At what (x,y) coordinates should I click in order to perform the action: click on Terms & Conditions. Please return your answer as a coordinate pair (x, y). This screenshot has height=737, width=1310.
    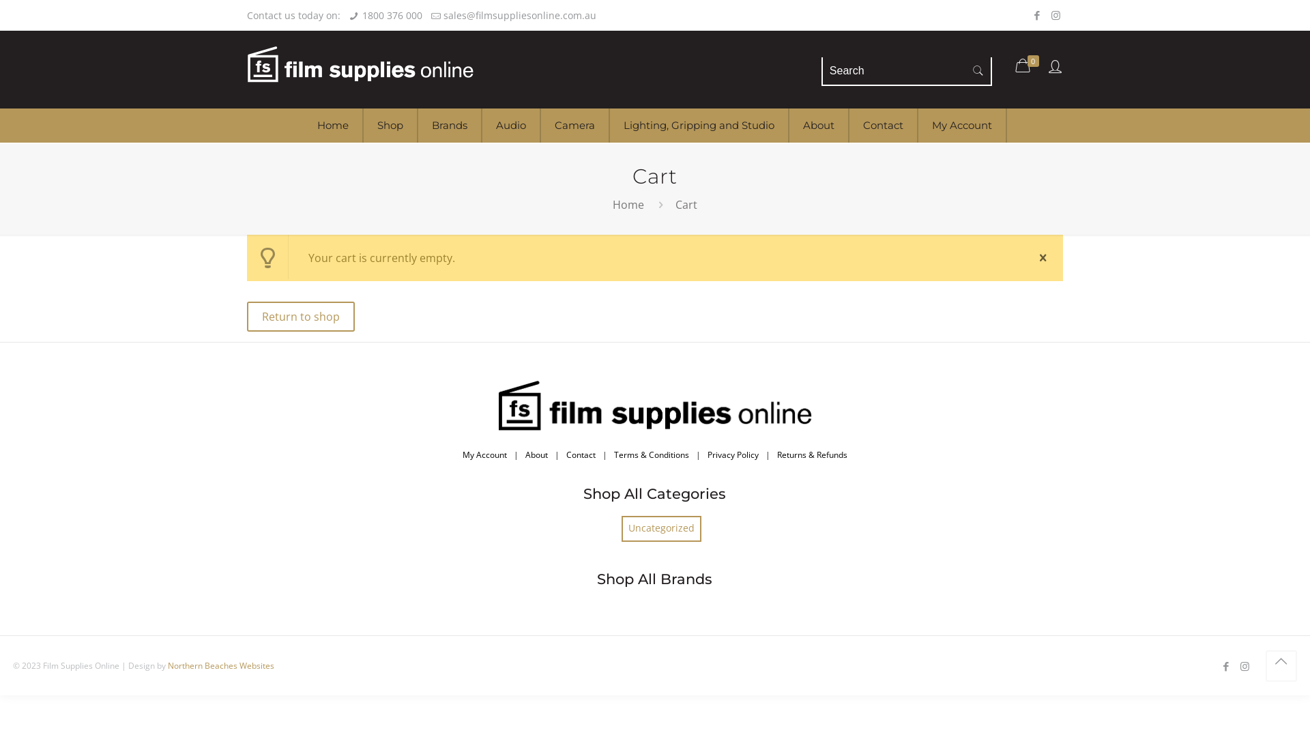
    Looking at the image, I should click on (651, 454).